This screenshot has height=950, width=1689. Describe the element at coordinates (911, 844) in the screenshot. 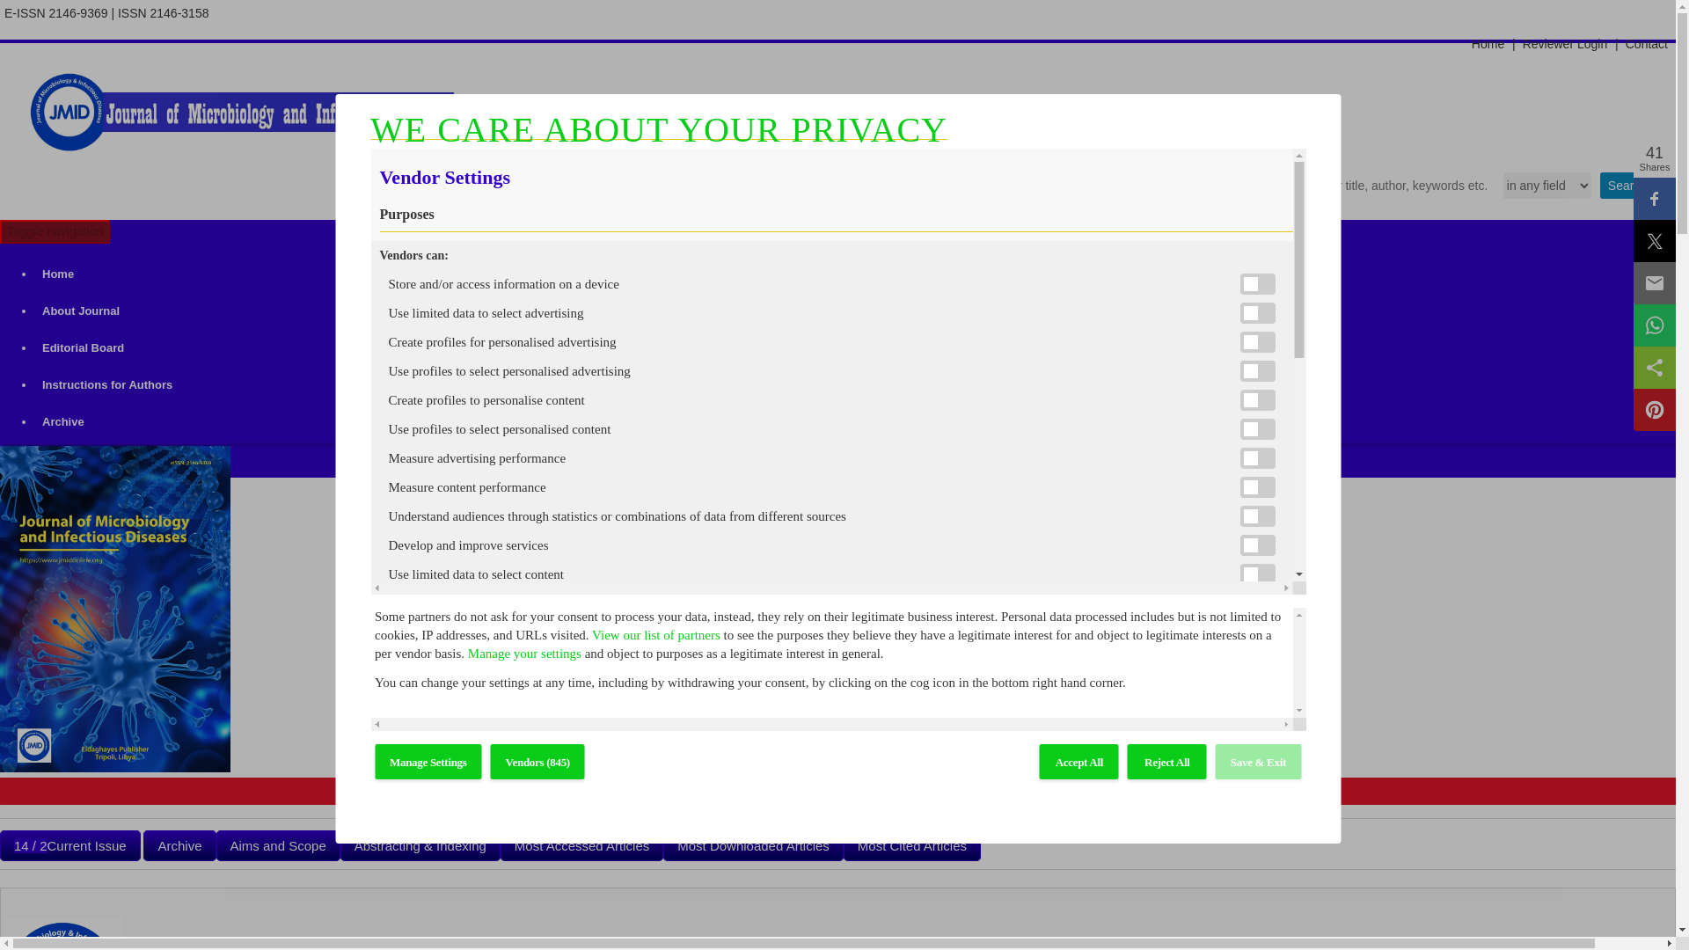

I see `Most Cited Articles` at that location.